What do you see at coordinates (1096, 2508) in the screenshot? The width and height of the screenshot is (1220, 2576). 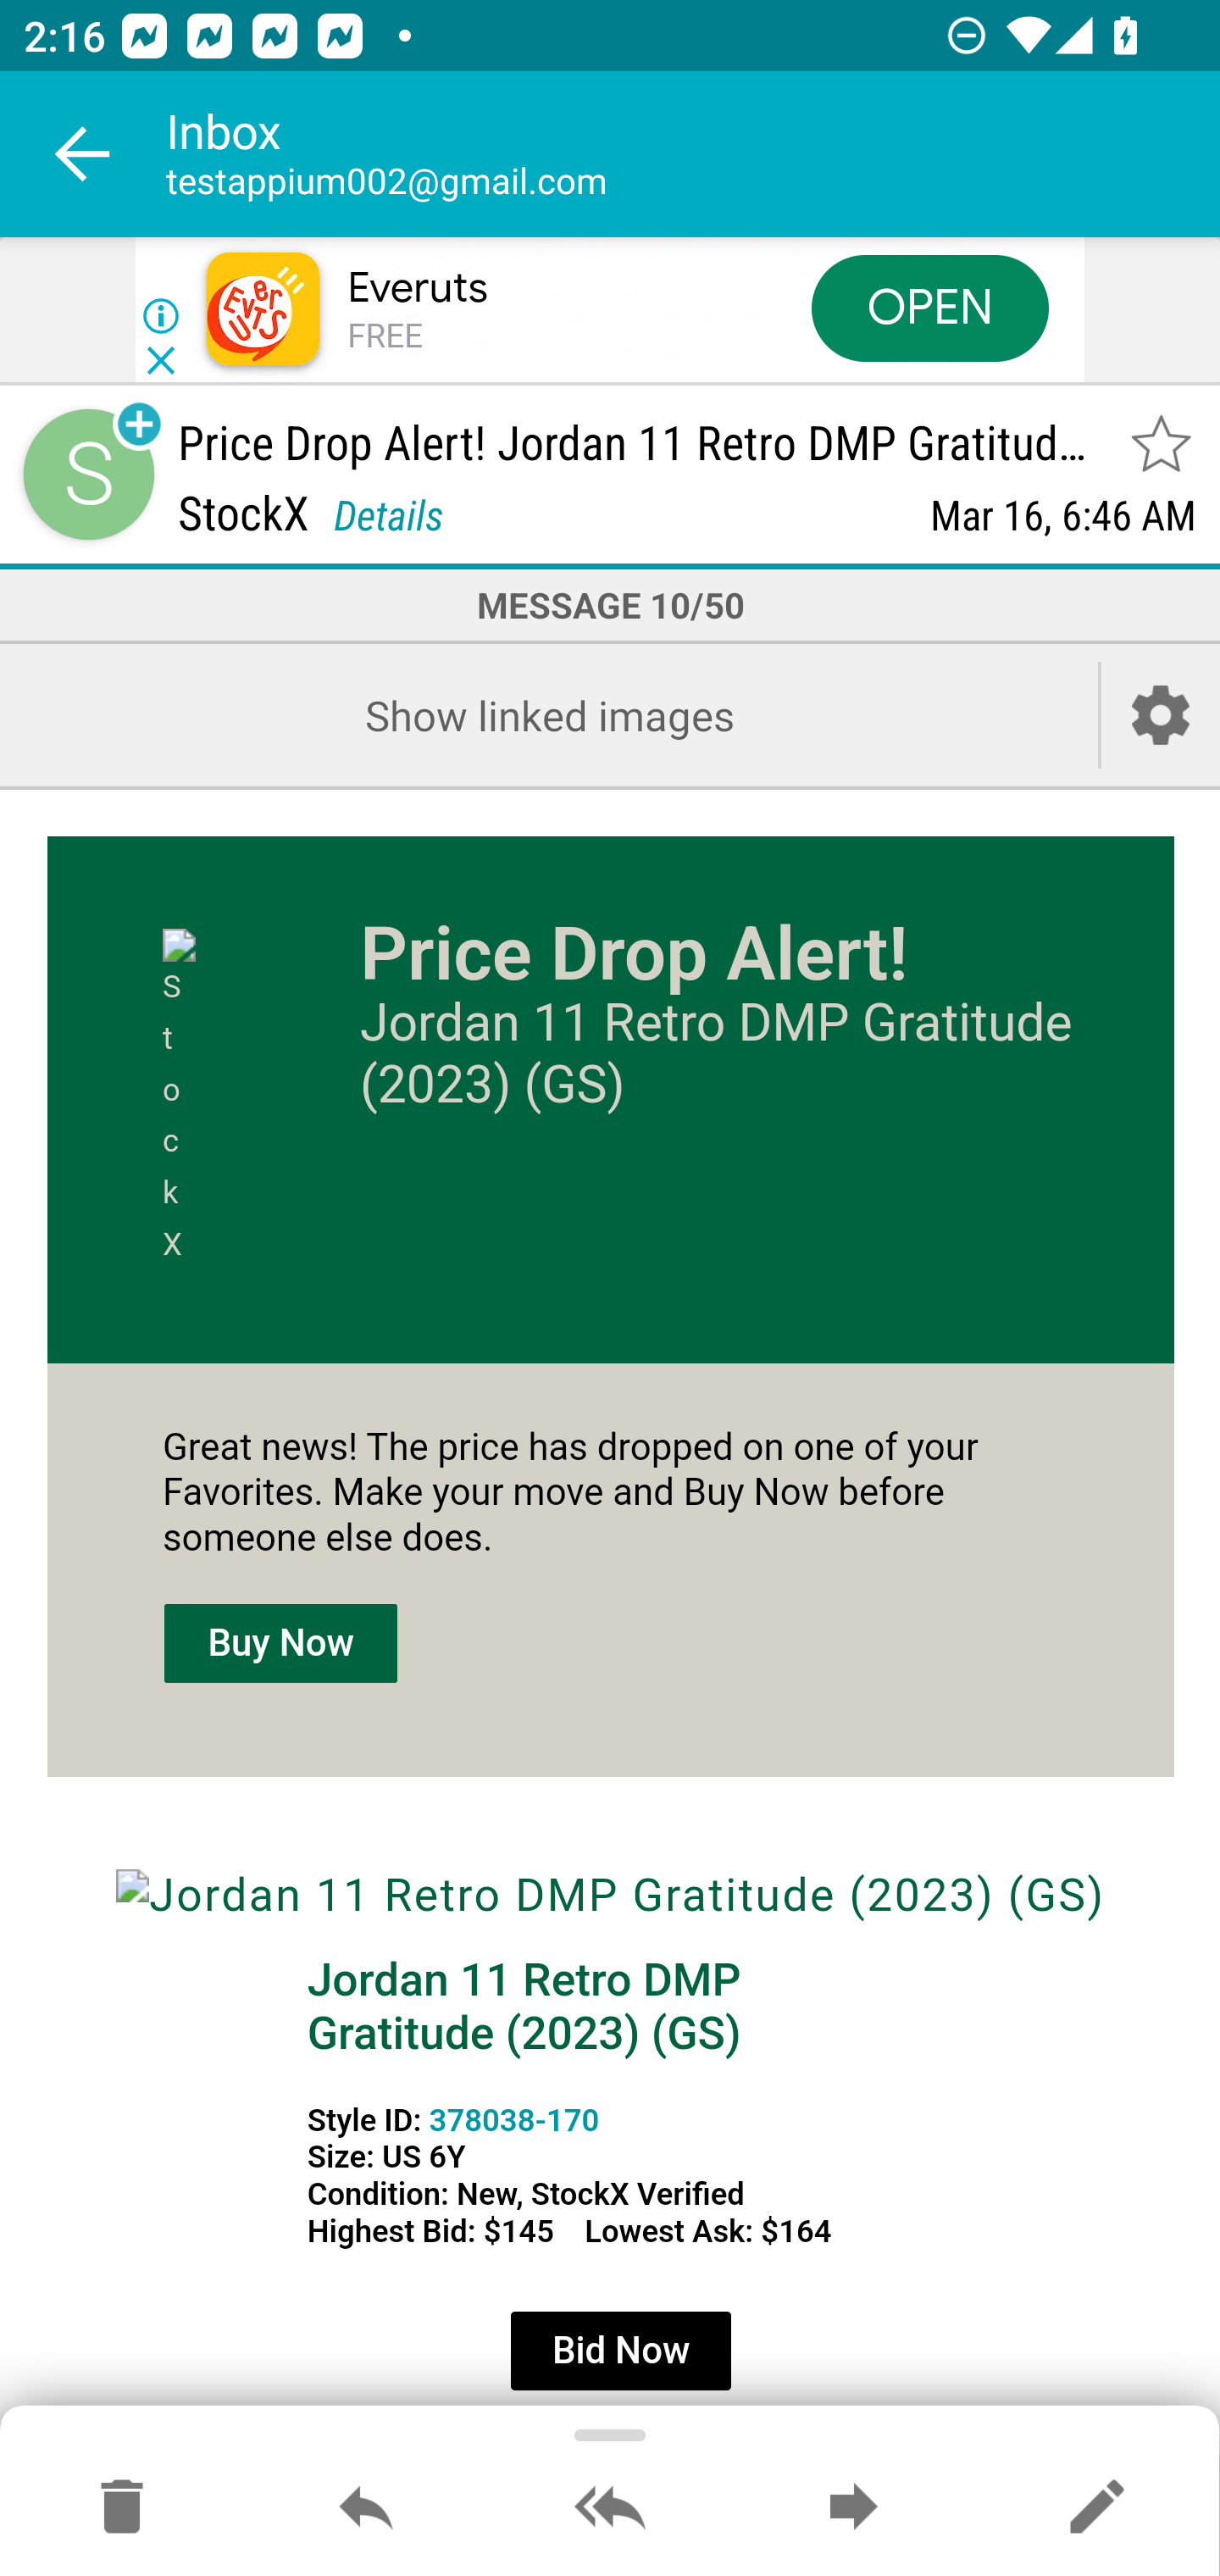 I see `Reply as new` at bounding box center [1096, 2508].